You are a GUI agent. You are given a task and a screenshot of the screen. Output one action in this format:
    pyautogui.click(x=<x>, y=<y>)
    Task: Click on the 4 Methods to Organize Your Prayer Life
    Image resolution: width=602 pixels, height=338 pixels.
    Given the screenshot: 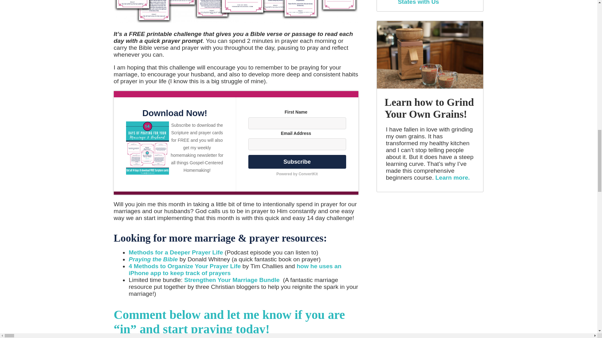 What is the action you would take?
    pyautogui.click(x=185, y=266)
    